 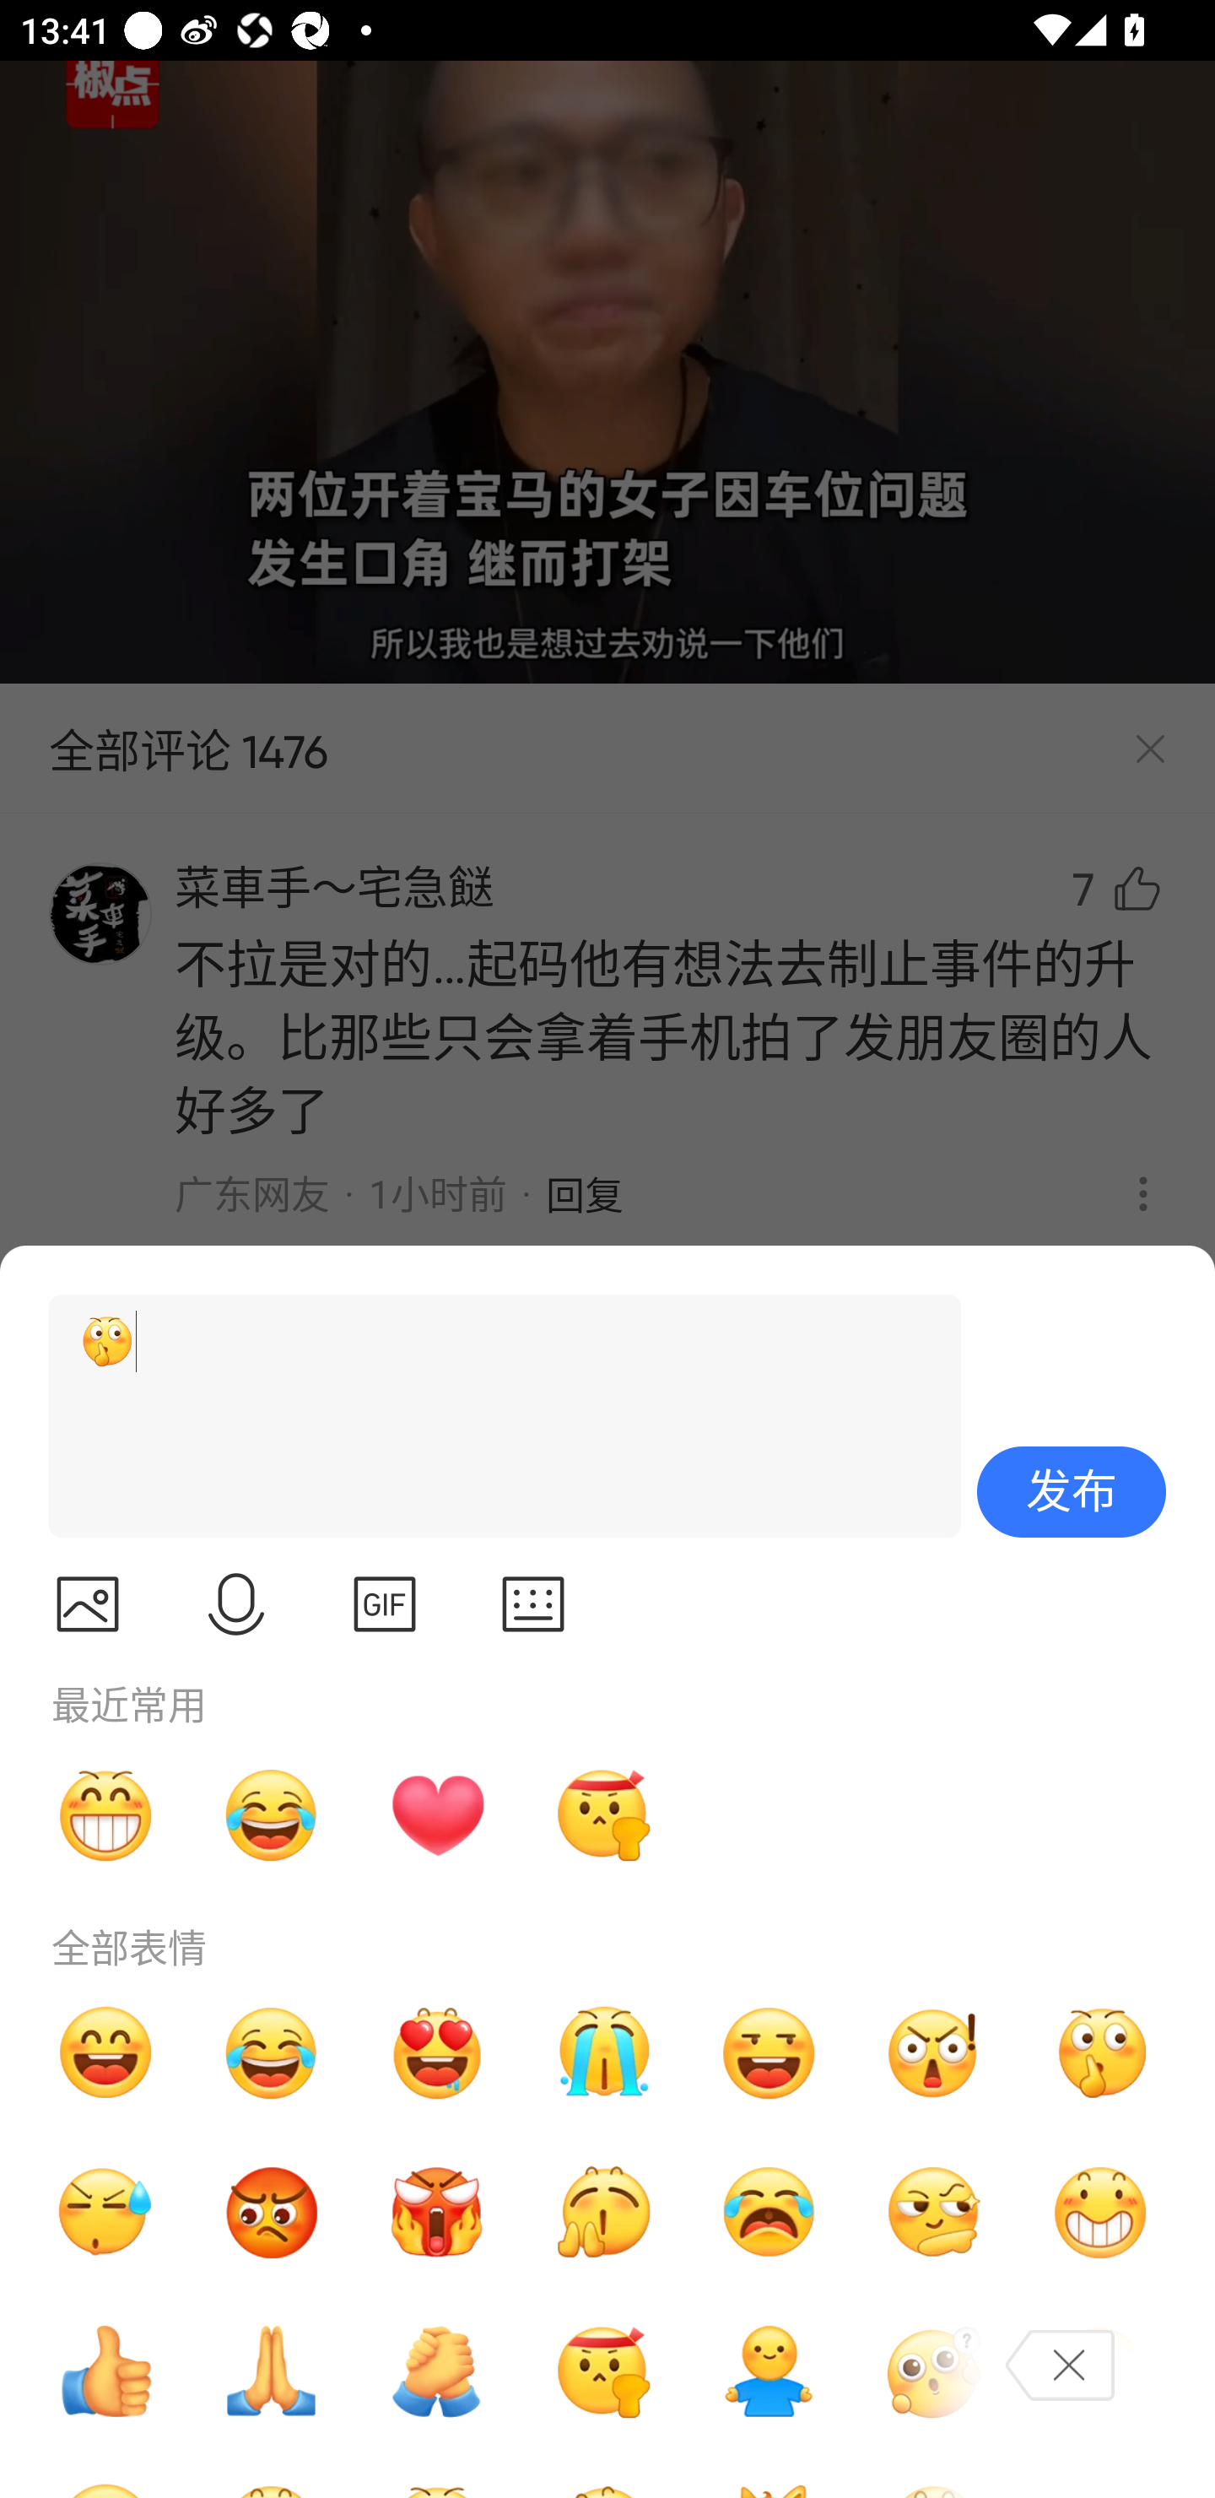 I want to click on 喝彩, so click(x=602, y=2213).